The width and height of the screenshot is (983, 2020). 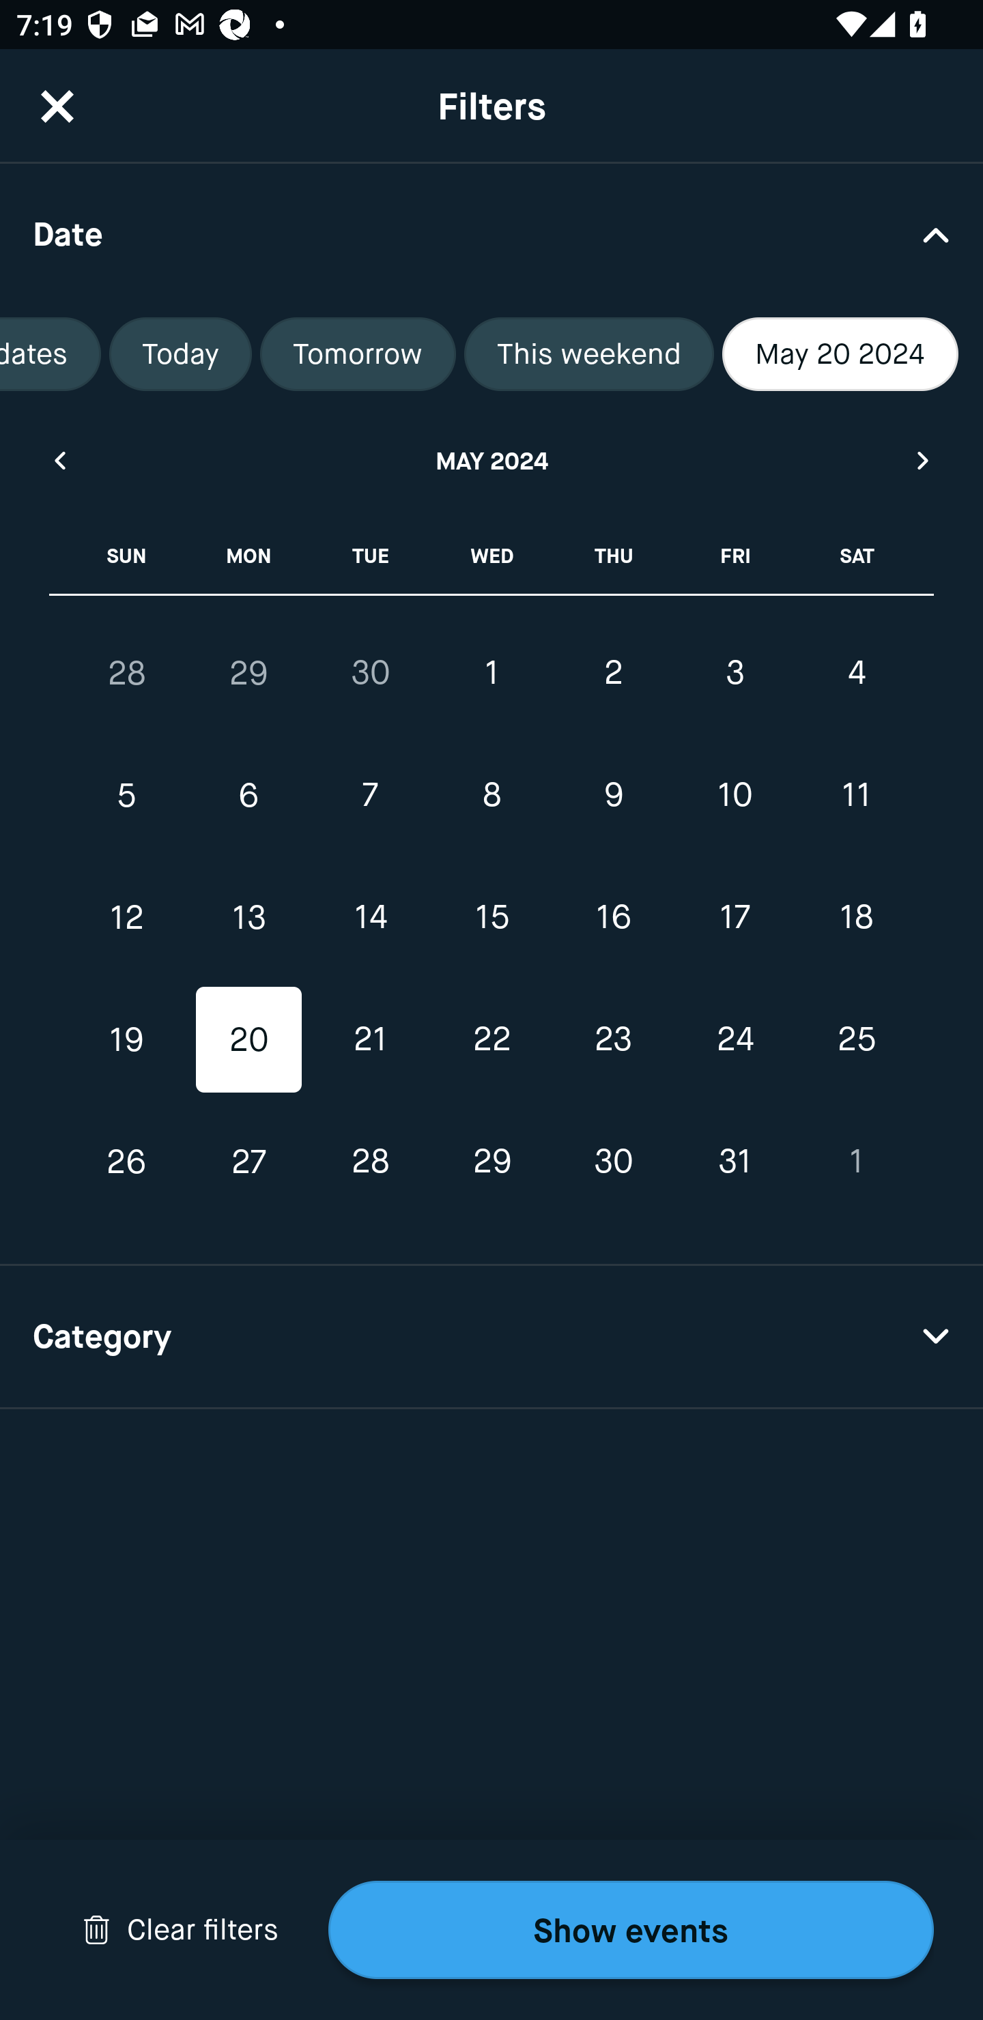 I want to click on All dates, so click(x=51, y=354).